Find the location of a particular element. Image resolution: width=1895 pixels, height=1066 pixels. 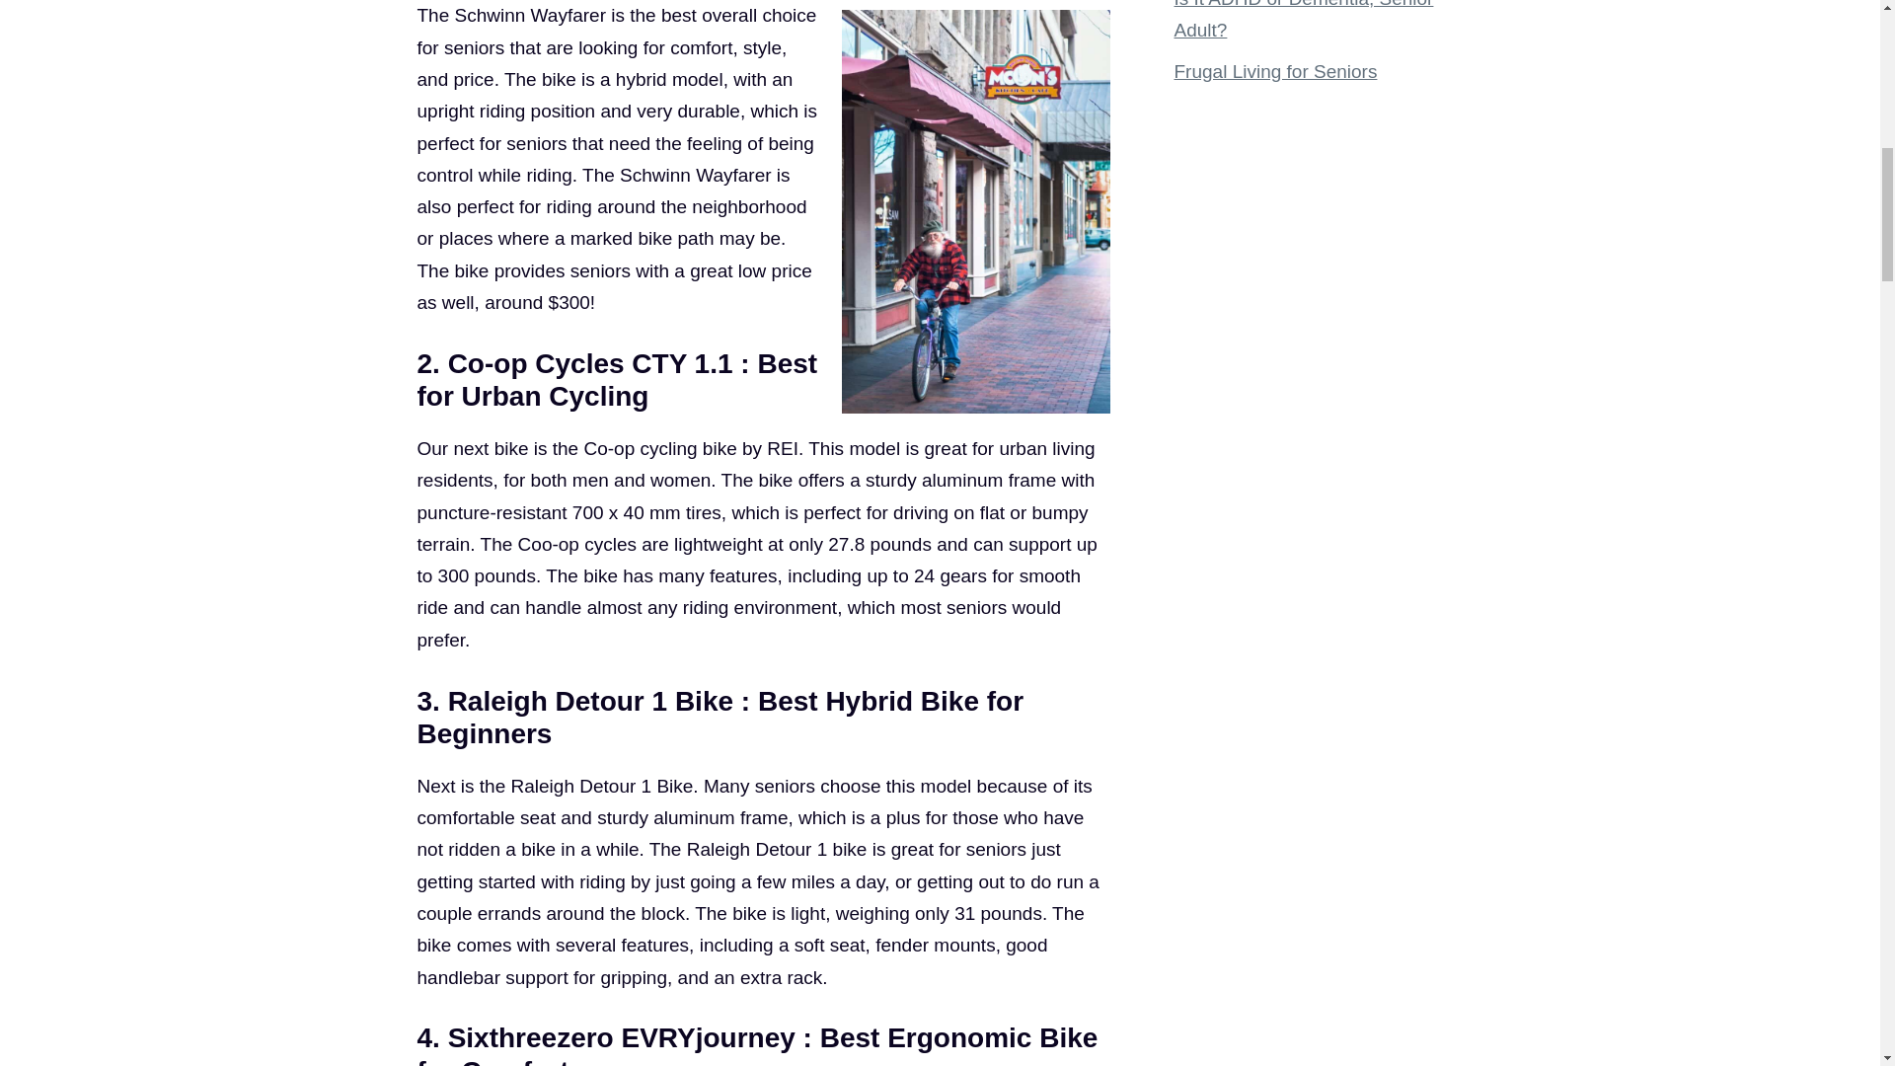

Scroll back to top is located at coordinates (1831, 937).